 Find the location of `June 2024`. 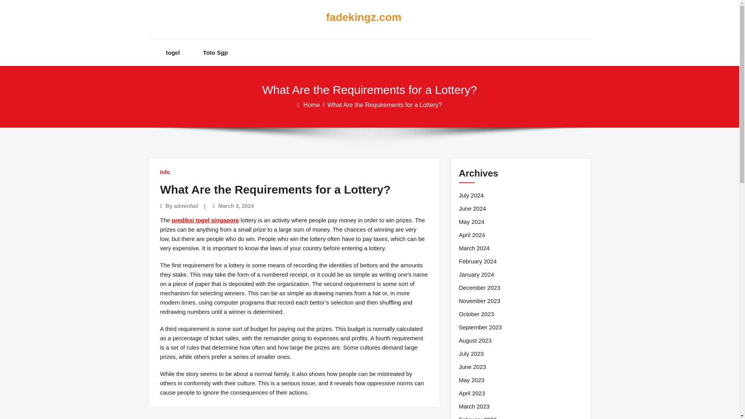

June 2024 is located at coordinates (472, 208).